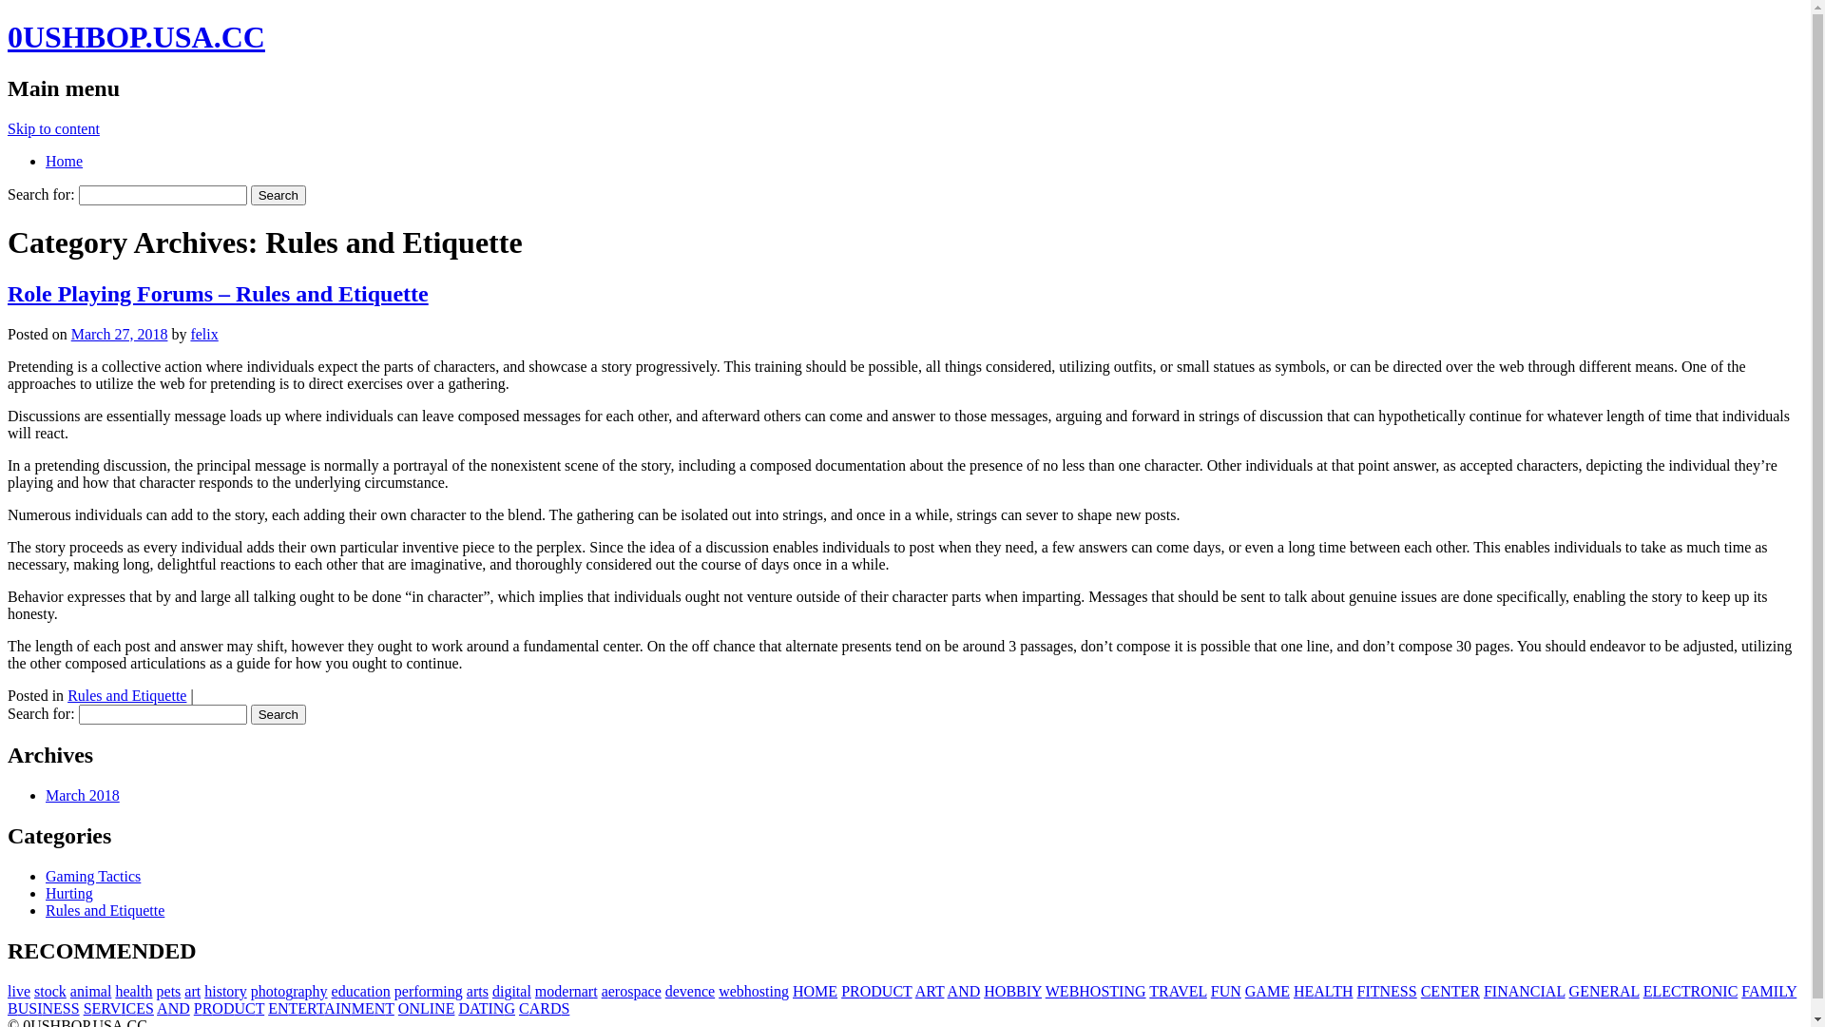 The height and width of the screenshot is (1027, 1825). Describe the element at coordinates (1096, 991) in the screenshot. I see `O` at that location.